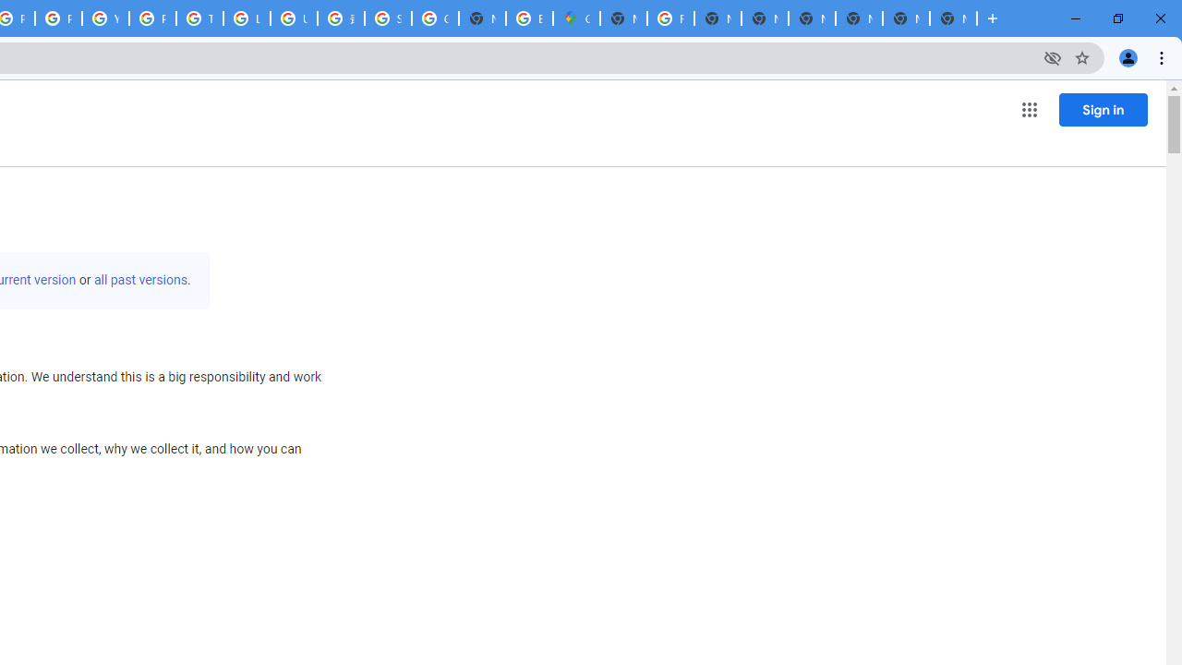 The image size is (1182, 665). I want to click on all past versions, so click(140, 280).